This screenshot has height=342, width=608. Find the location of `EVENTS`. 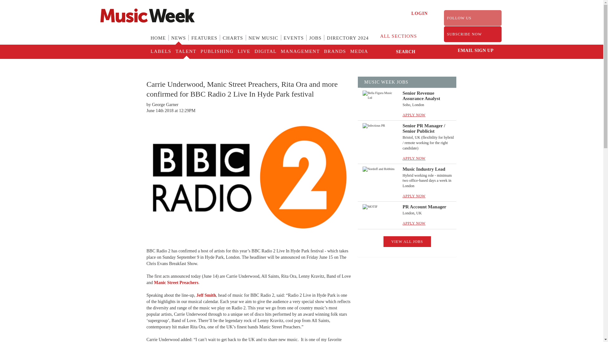

EVENTS is located at coordinates (294, 42).